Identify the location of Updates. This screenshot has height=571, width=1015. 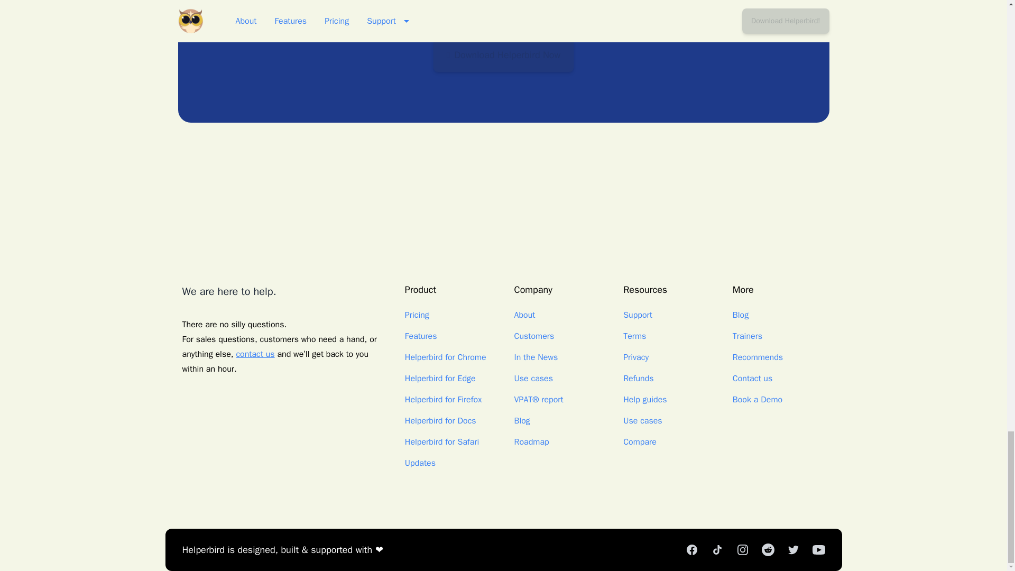
(420, 463).